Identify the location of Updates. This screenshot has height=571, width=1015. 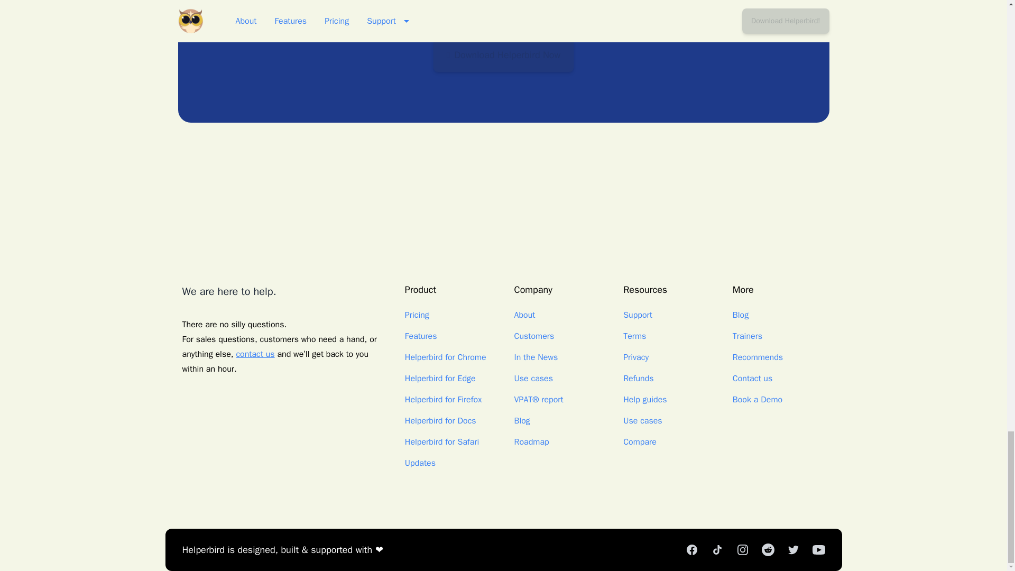
(420, 463).